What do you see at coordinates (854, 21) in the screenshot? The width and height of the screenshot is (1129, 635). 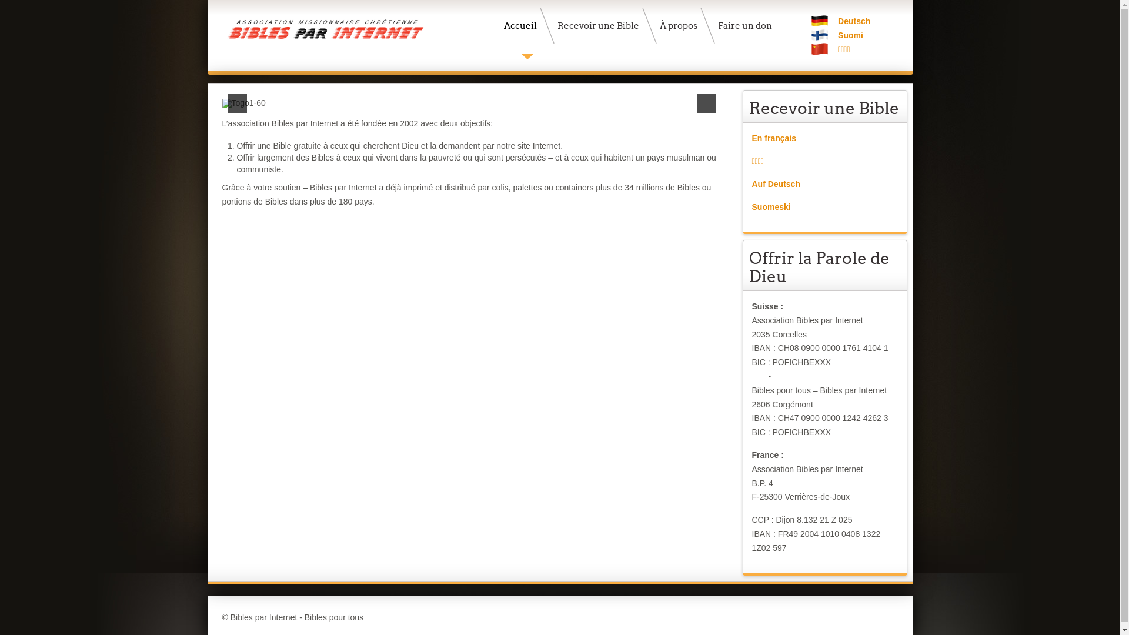 I see `Deutsch` at bounding box center [854, 21].